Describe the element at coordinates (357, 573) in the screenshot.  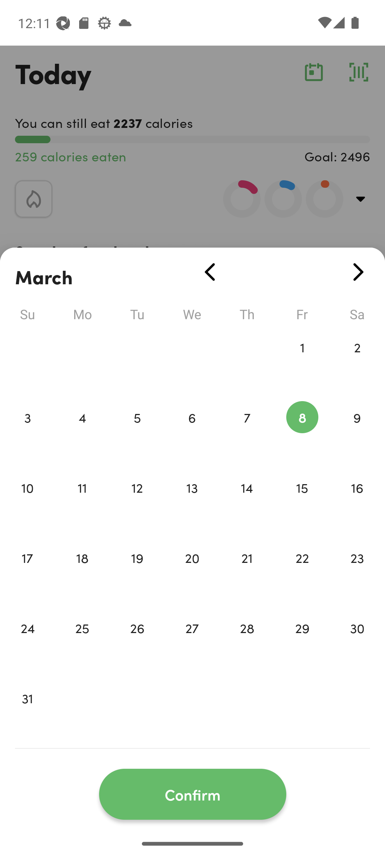
I see `23` at that location.